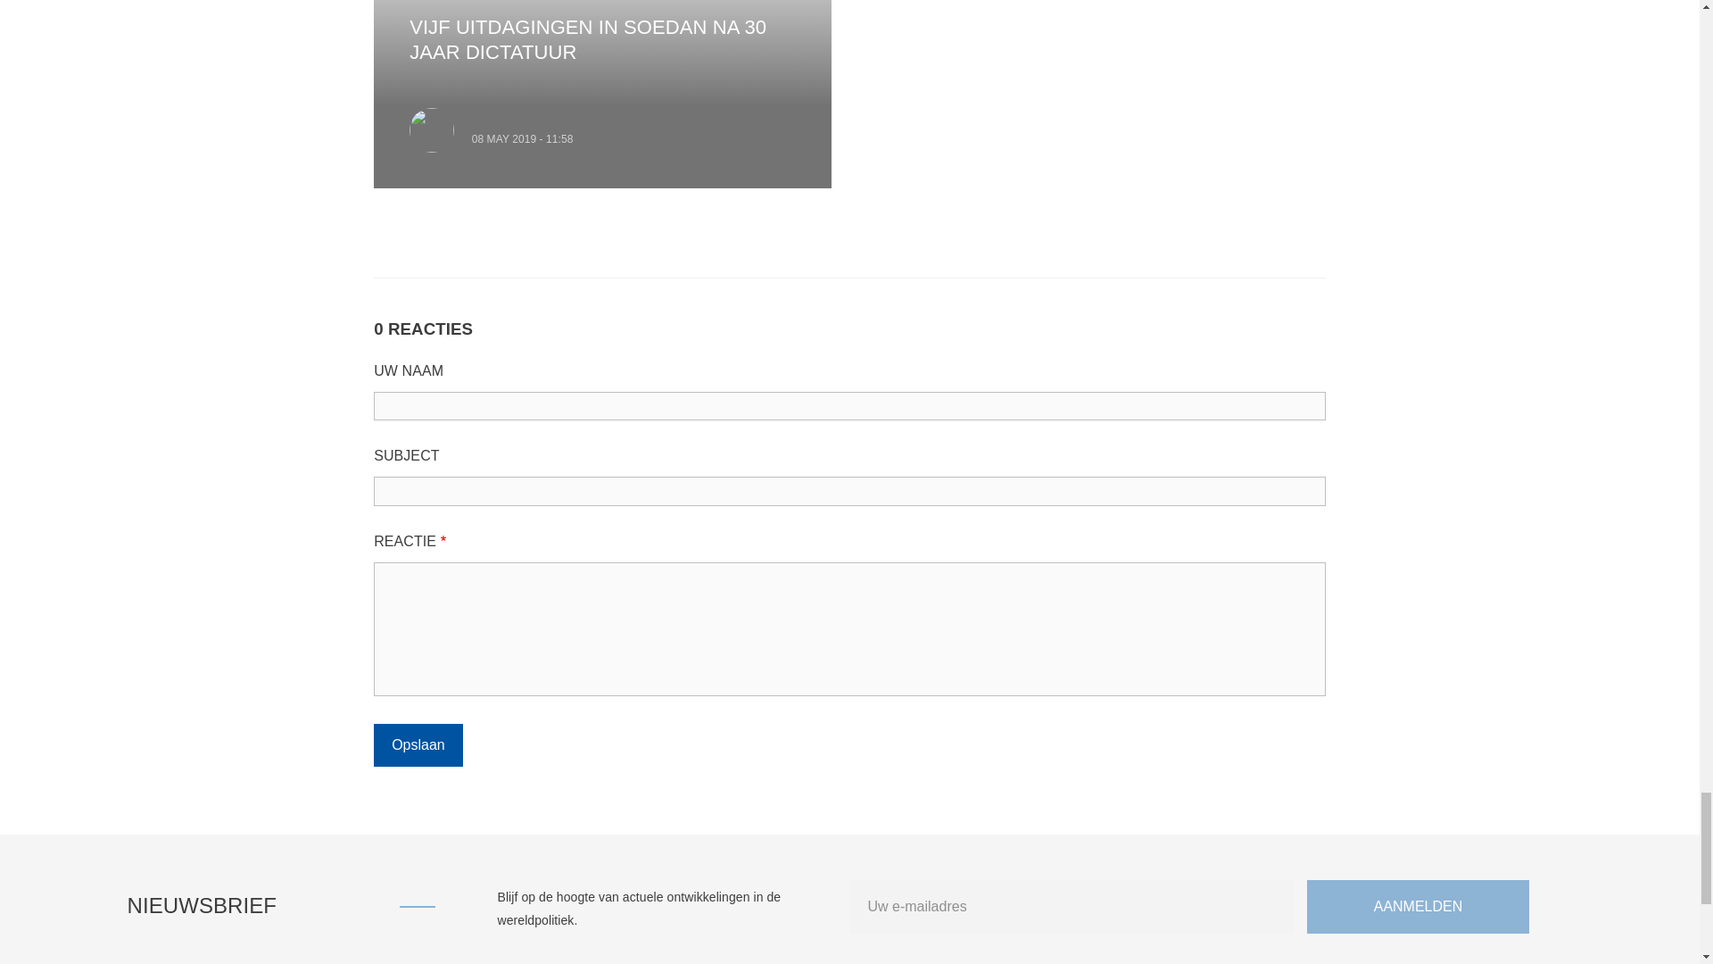 The width and height of the screenshot is (1713, 964). I want to click on Opslaan, so click(418, 345).